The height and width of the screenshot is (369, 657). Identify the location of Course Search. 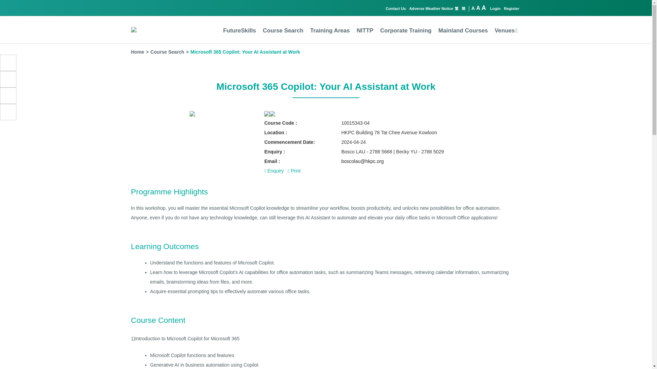
(283, 30).